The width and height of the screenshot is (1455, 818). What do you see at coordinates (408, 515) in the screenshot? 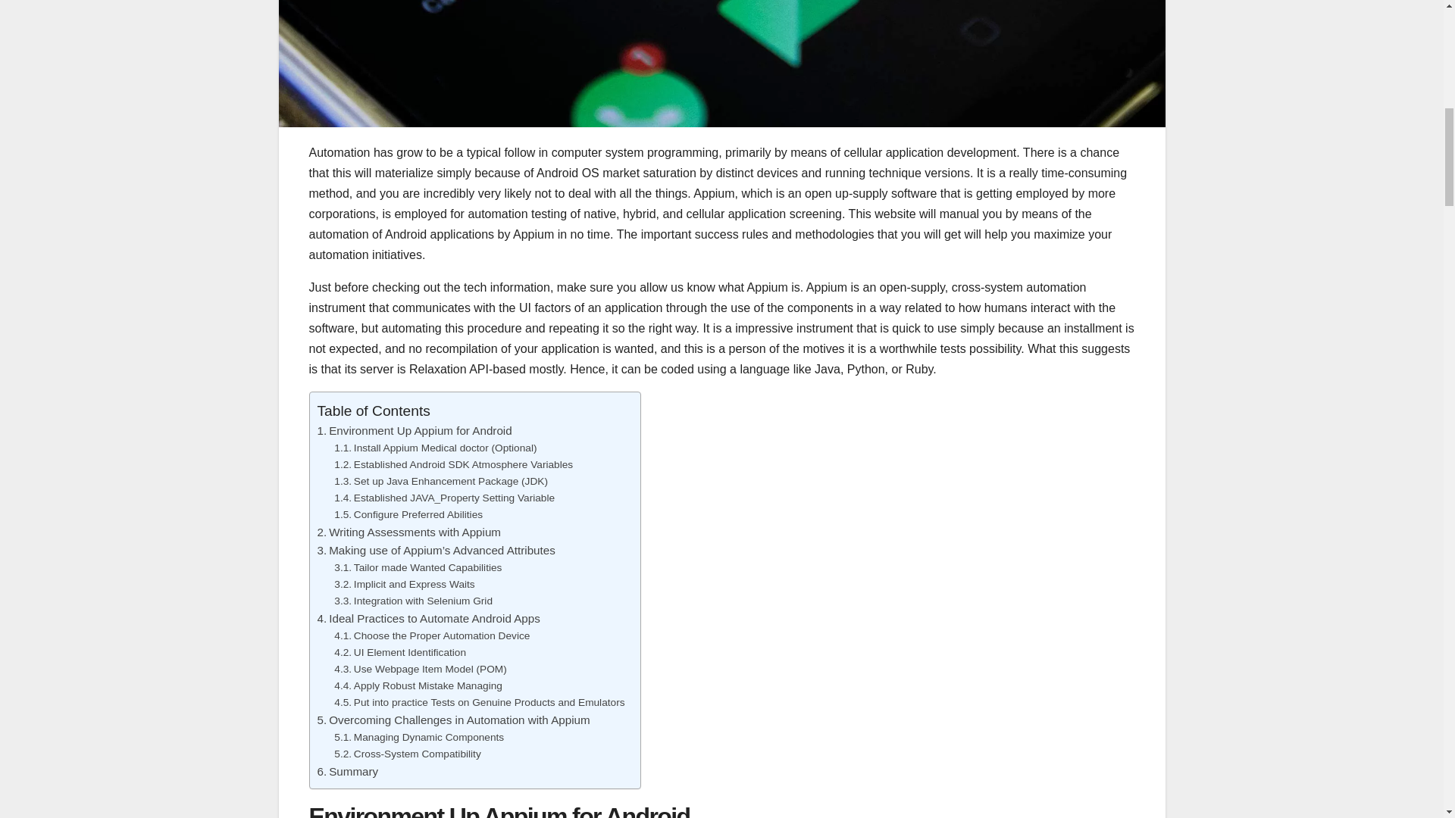
I see `Configure Preferred Abilities` at bounding box center [408, 515].